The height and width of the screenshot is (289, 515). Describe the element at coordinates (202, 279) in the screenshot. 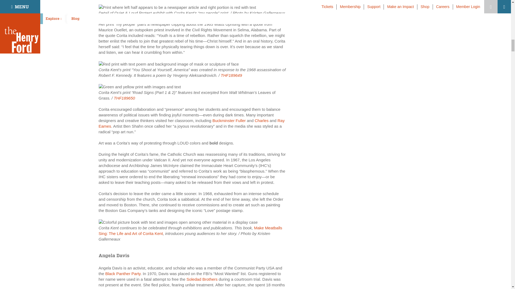

I see `"Soledad Brothers" on Wikipedia` at that location.